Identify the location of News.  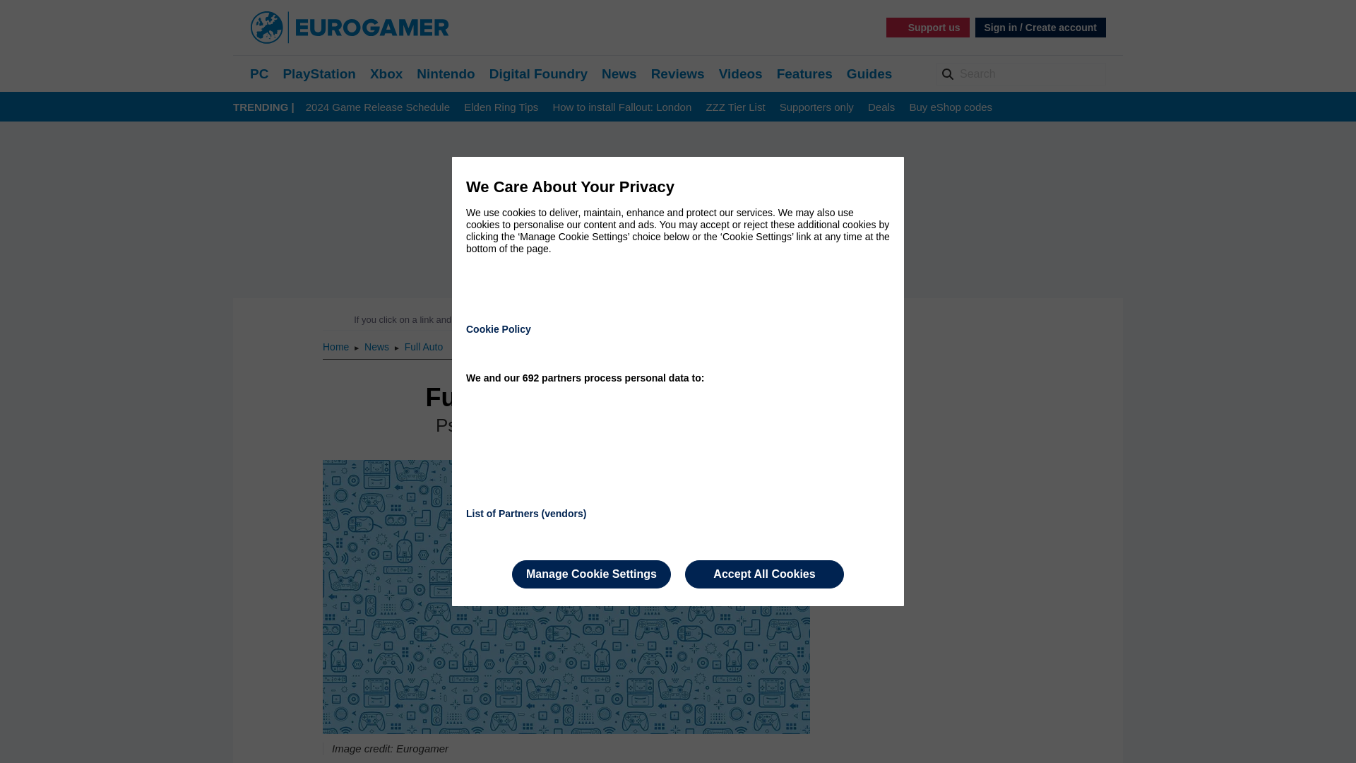
(619, 73).